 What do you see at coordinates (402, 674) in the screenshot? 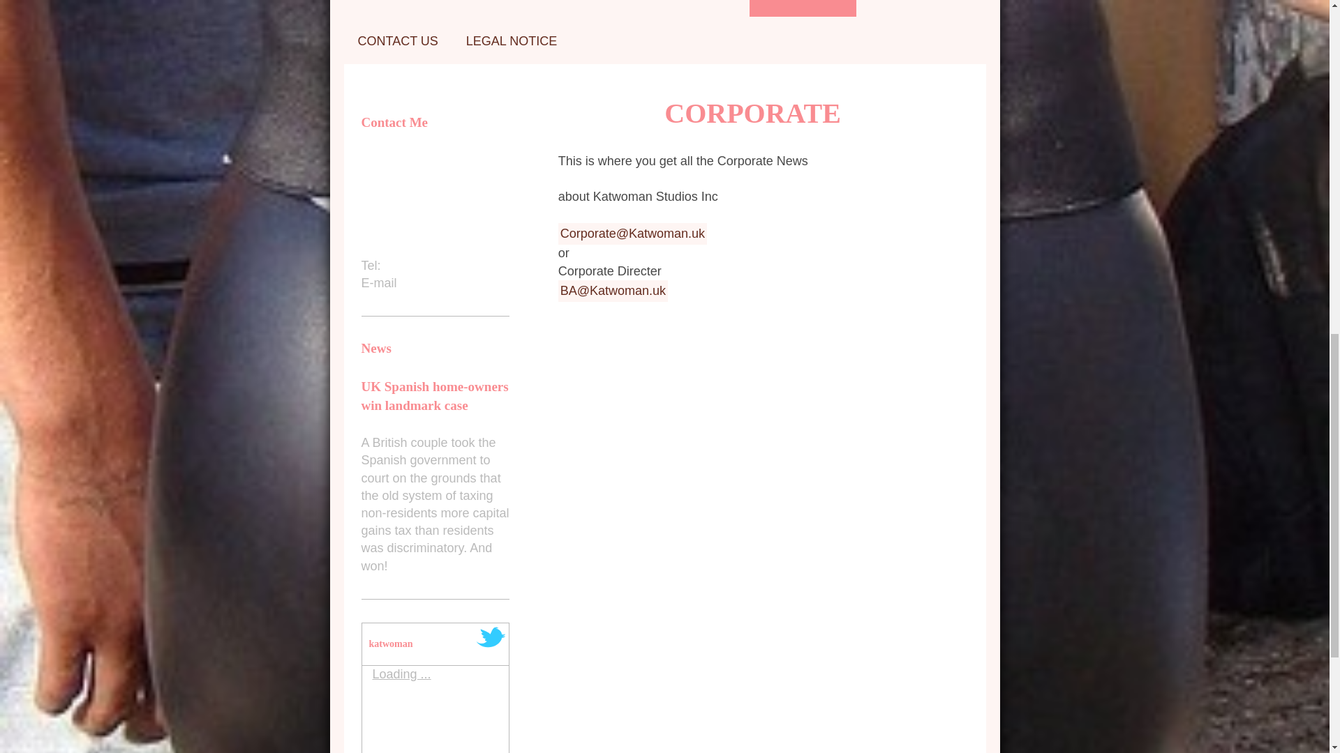
I see `Loading ...` at bounding box center [402, 674].